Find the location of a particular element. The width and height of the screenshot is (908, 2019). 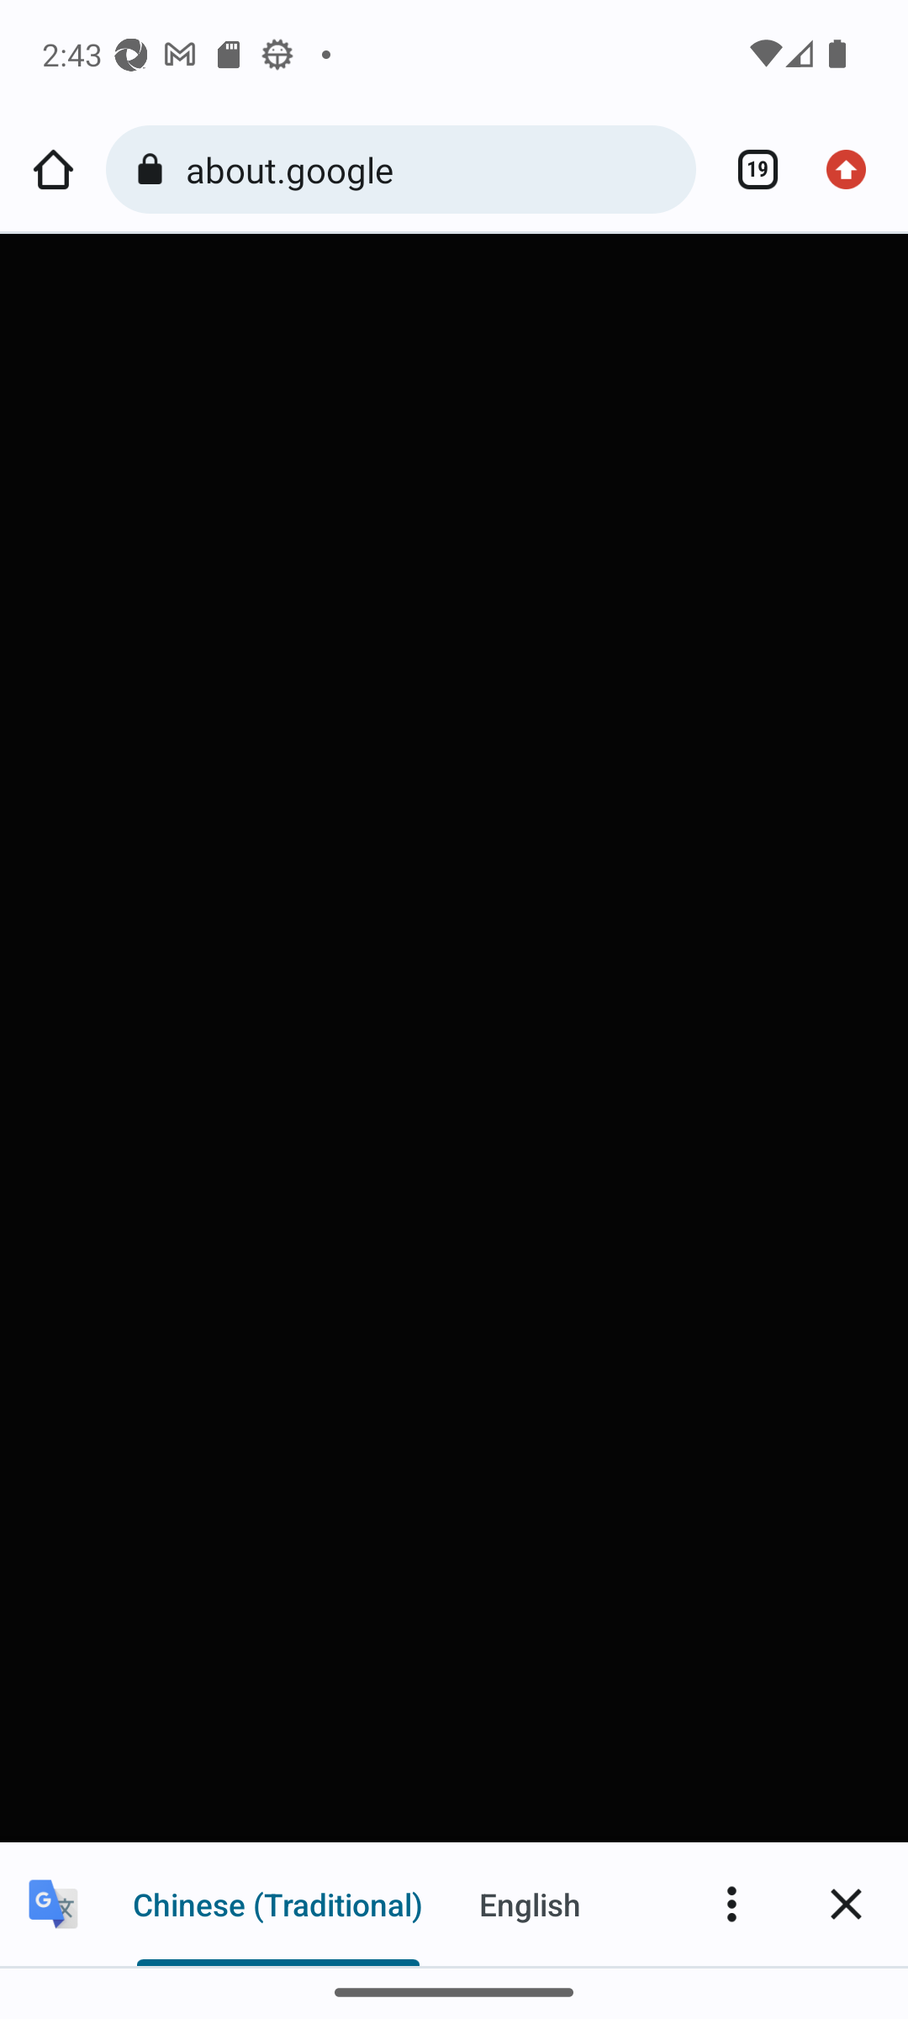

More options is located at coordinates (731, 1903).